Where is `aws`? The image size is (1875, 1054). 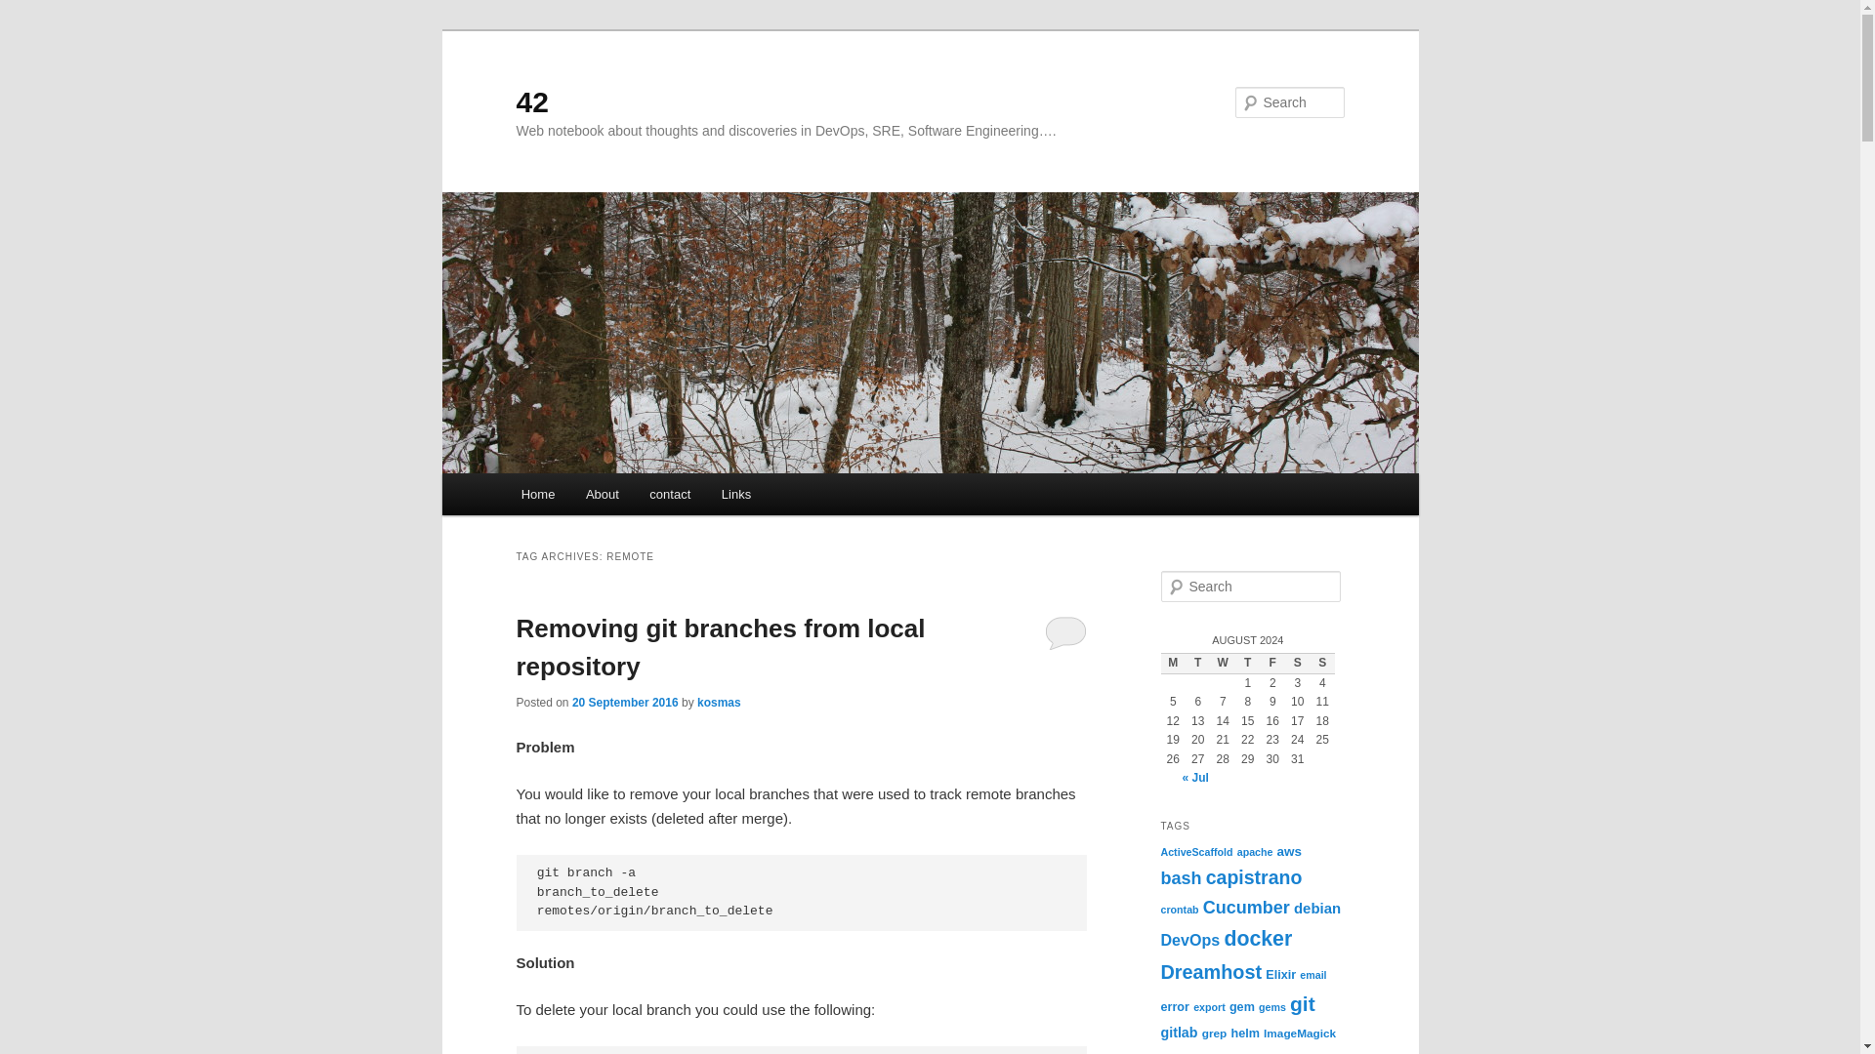 aws is located at coordinates (1289, 851).